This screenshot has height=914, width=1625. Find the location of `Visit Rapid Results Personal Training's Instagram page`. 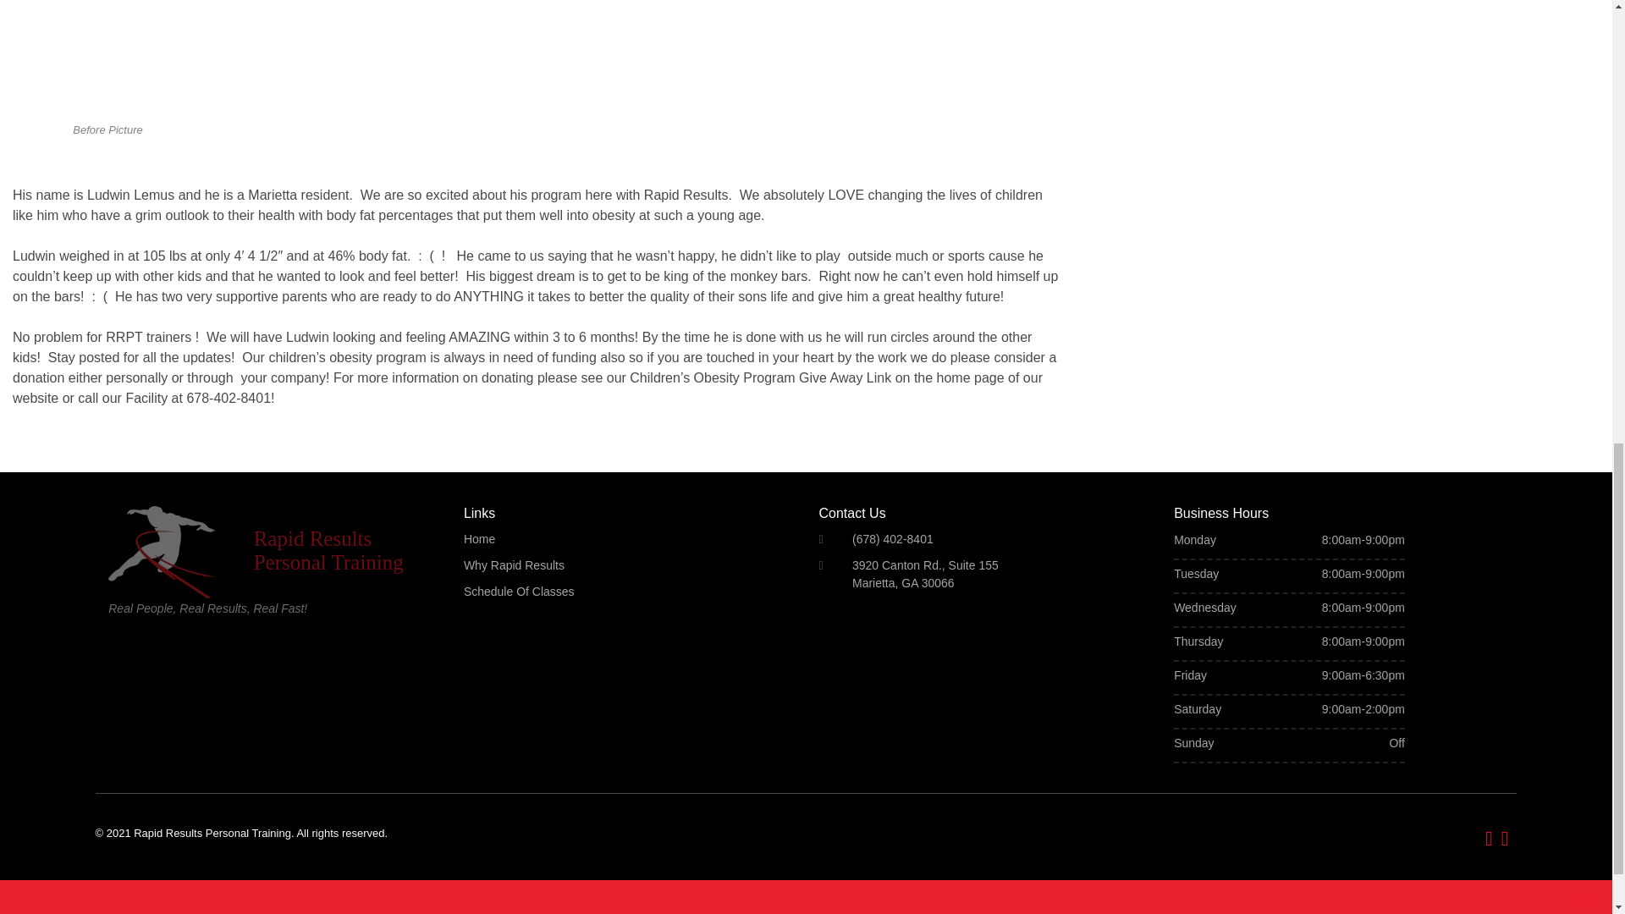

Visit Rapid Results Personal Training's Instagram page is located at coordinates (1595, 900).